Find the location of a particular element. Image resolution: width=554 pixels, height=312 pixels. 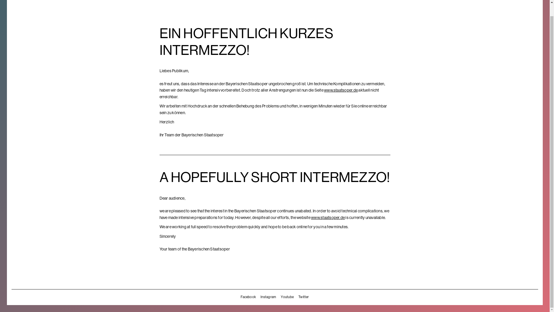

Youtube is located at coordinates (287, 297).